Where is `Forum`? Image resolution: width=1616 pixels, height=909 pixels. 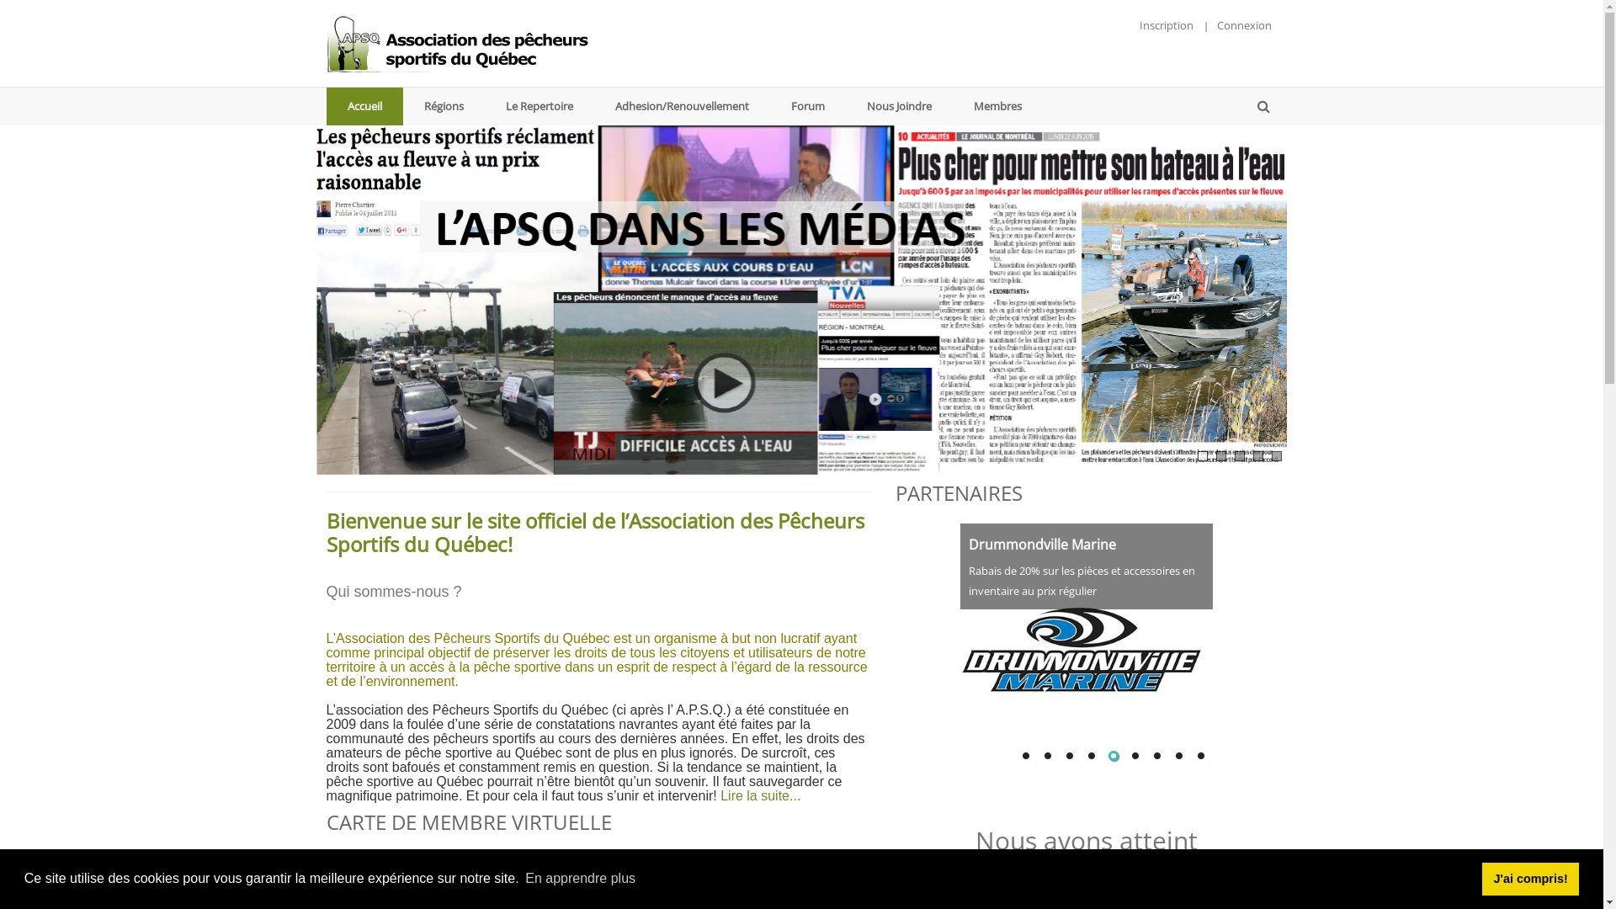 Forum is located at coordinates (807, 106).